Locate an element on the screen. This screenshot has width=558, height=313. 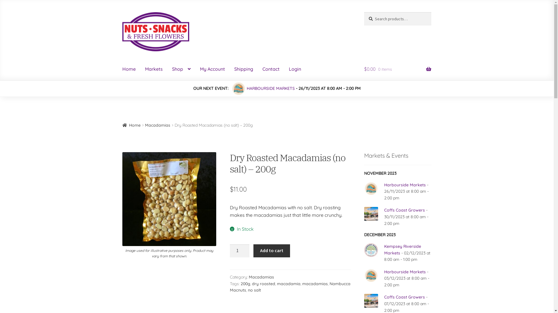
Skip to navigation is located at coordinates (122, 12).